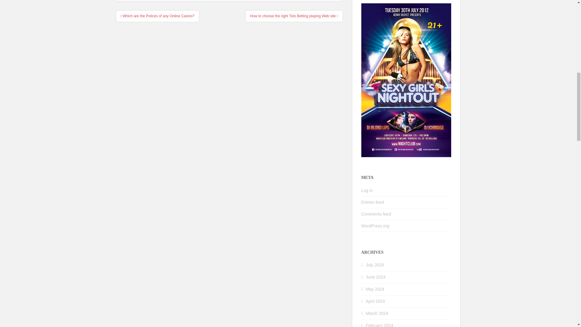 This screenshot has height=327, width=581. I want to click on April 2024, so click(375, 301).